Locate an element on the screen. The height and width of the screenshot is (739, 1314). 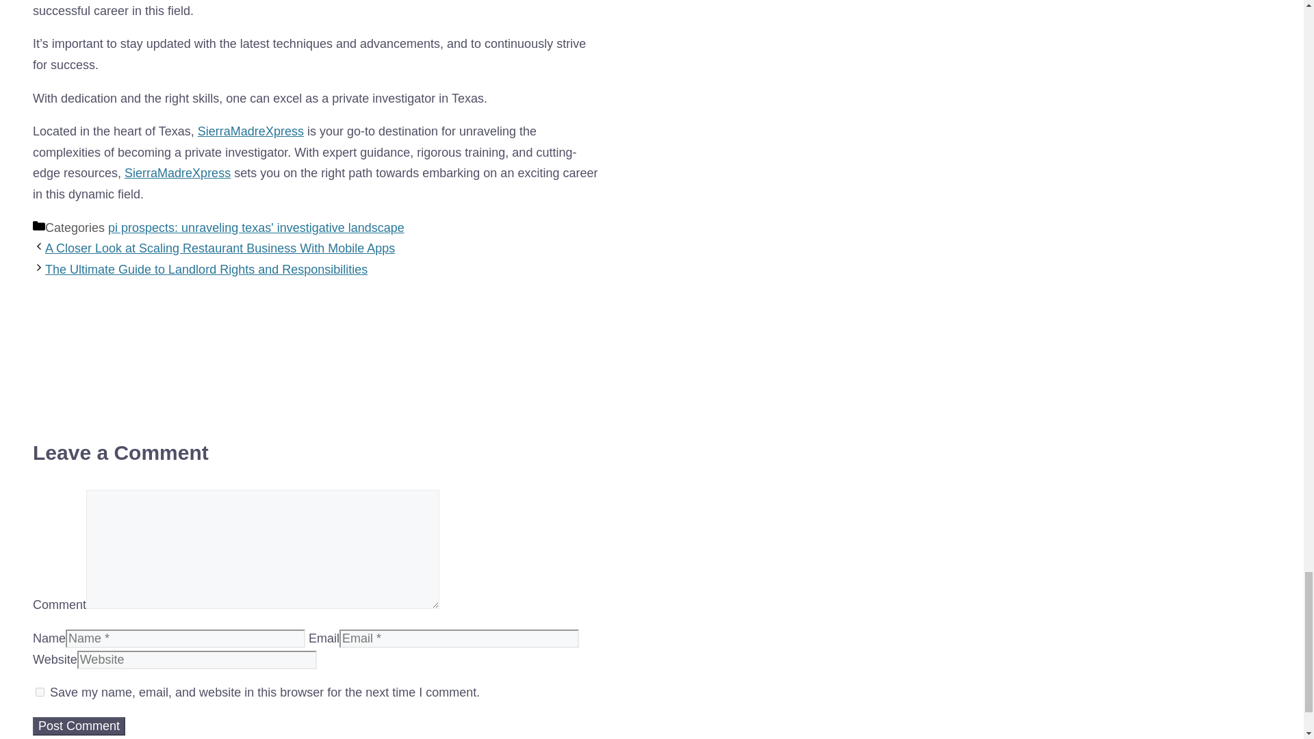
pi prospects: unraveling texas' investigative landscape is located at coordinates (256, 227).